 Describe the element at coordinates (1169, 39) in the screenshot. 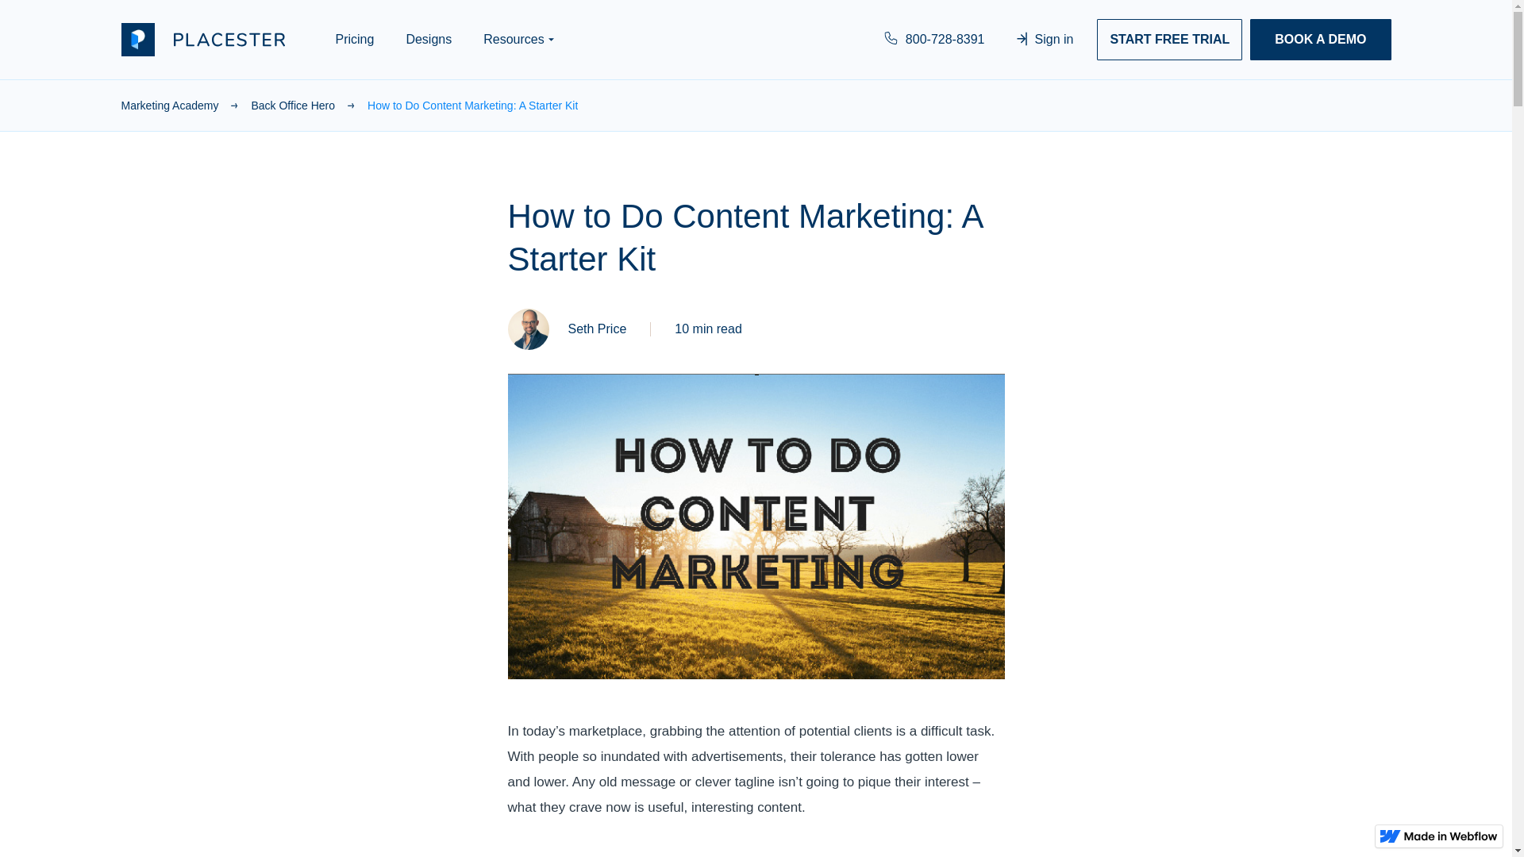

I see `START FREE TRIAL` at that location.